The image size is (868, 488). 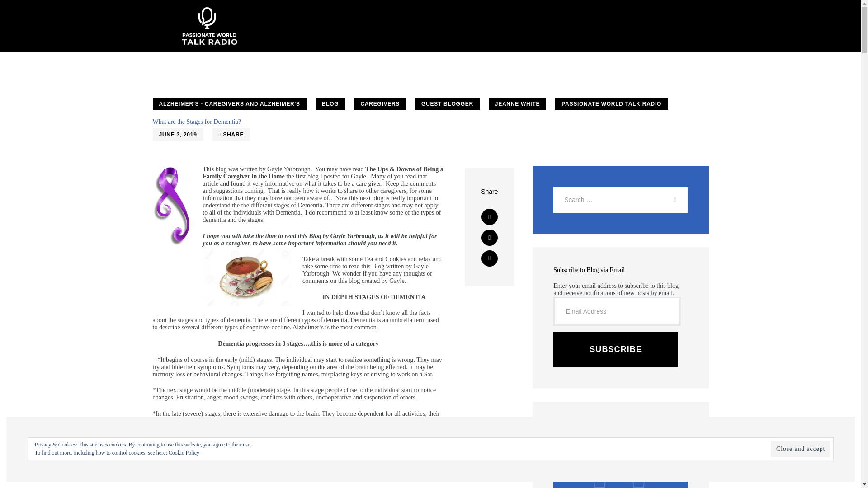 I want to click on SHARE, so click(x=231, y=135).